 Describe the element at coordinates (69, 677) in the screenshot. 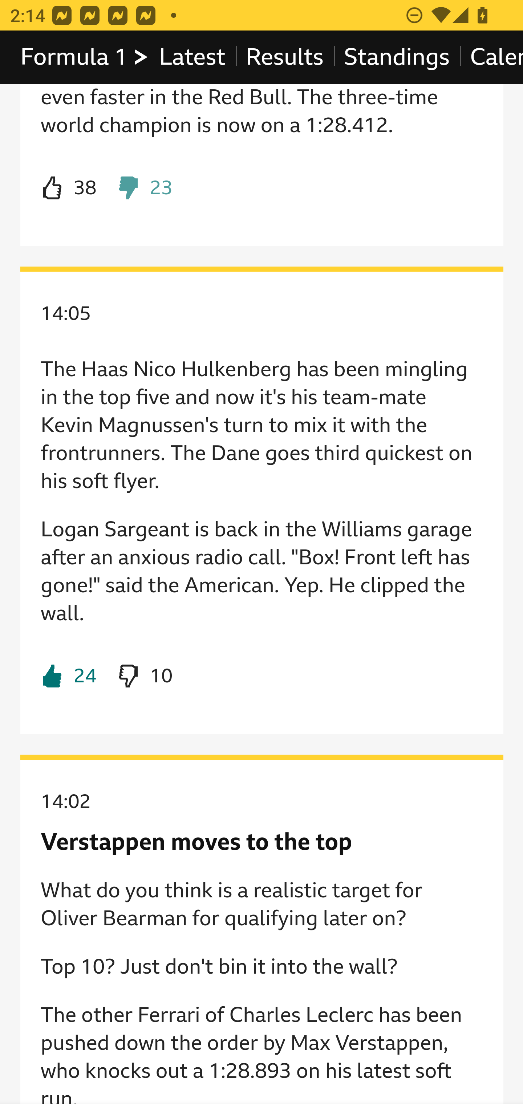

I see `Liked` at that location.